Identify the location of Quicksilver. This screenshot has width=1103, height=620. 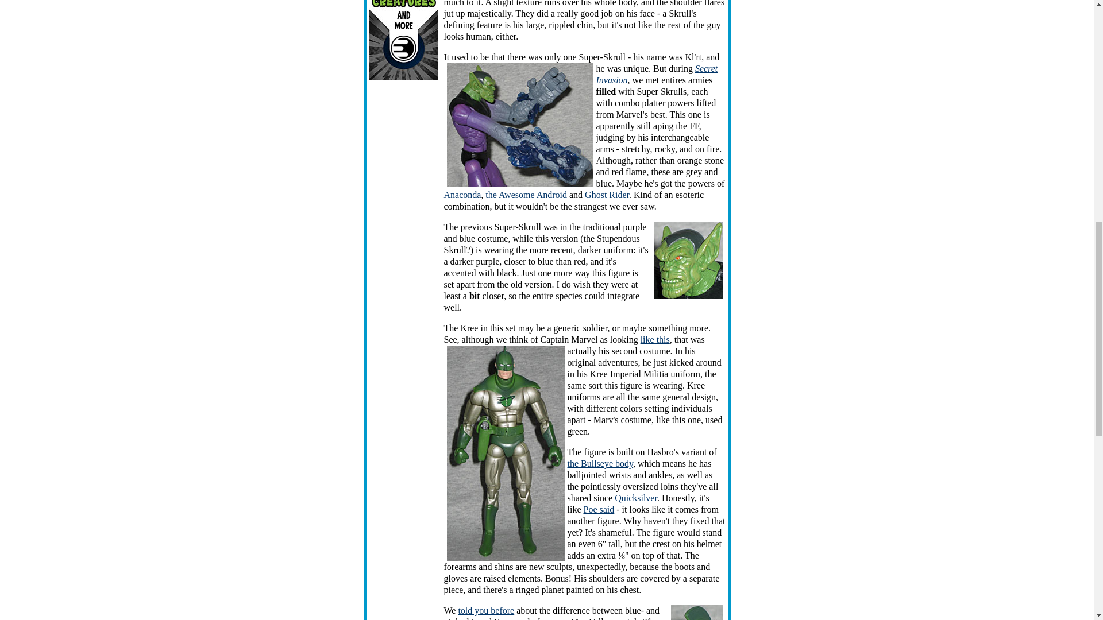
(635, 497).